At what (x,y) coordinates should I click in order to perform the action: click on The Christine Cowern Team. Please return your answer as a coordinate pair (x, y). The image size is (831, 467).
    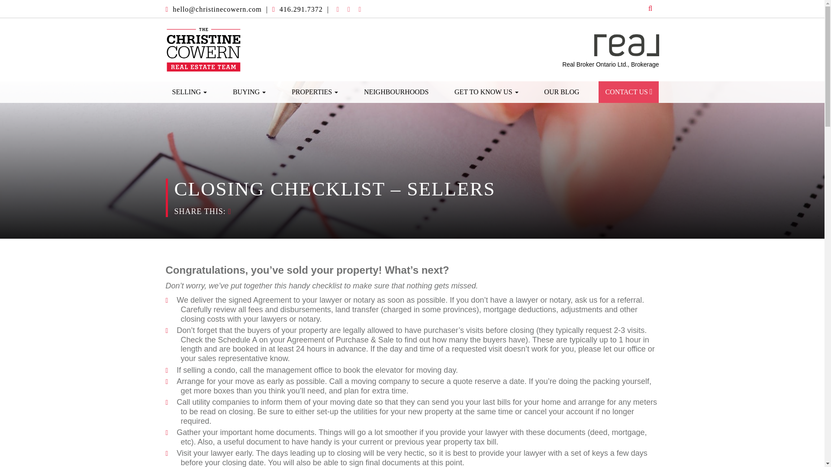
    Looking at the image, I should click on (203, 49).